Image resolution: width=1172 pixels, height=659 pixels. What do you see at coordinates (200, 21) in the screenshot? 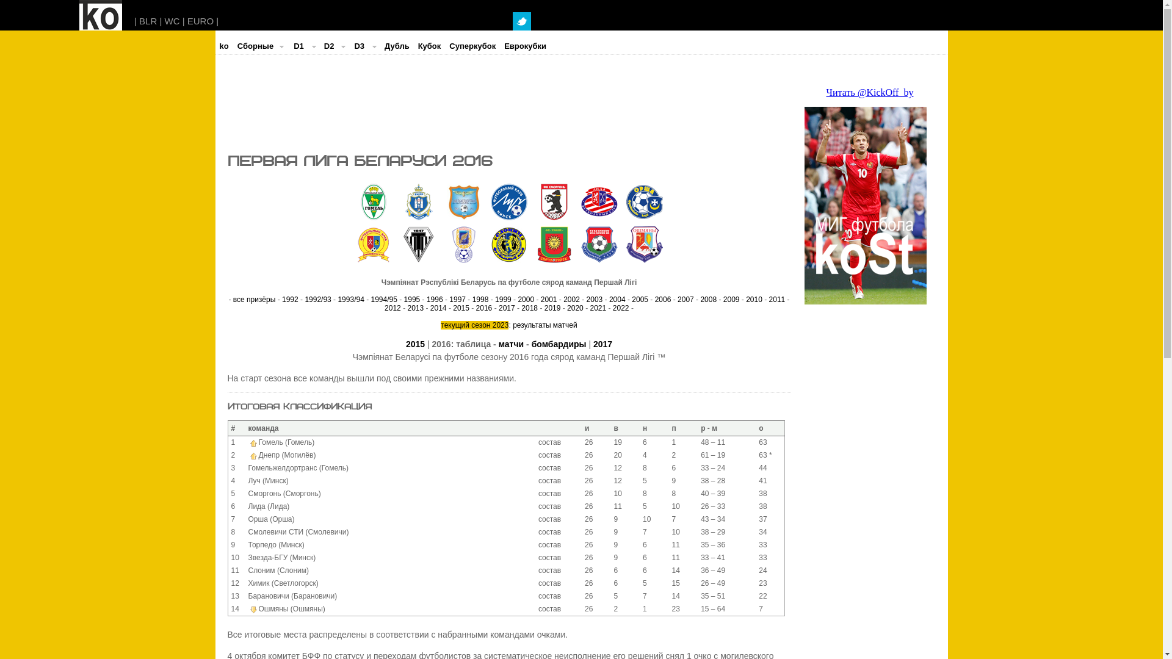
I see `EURO` at bounding box center [200, 21].